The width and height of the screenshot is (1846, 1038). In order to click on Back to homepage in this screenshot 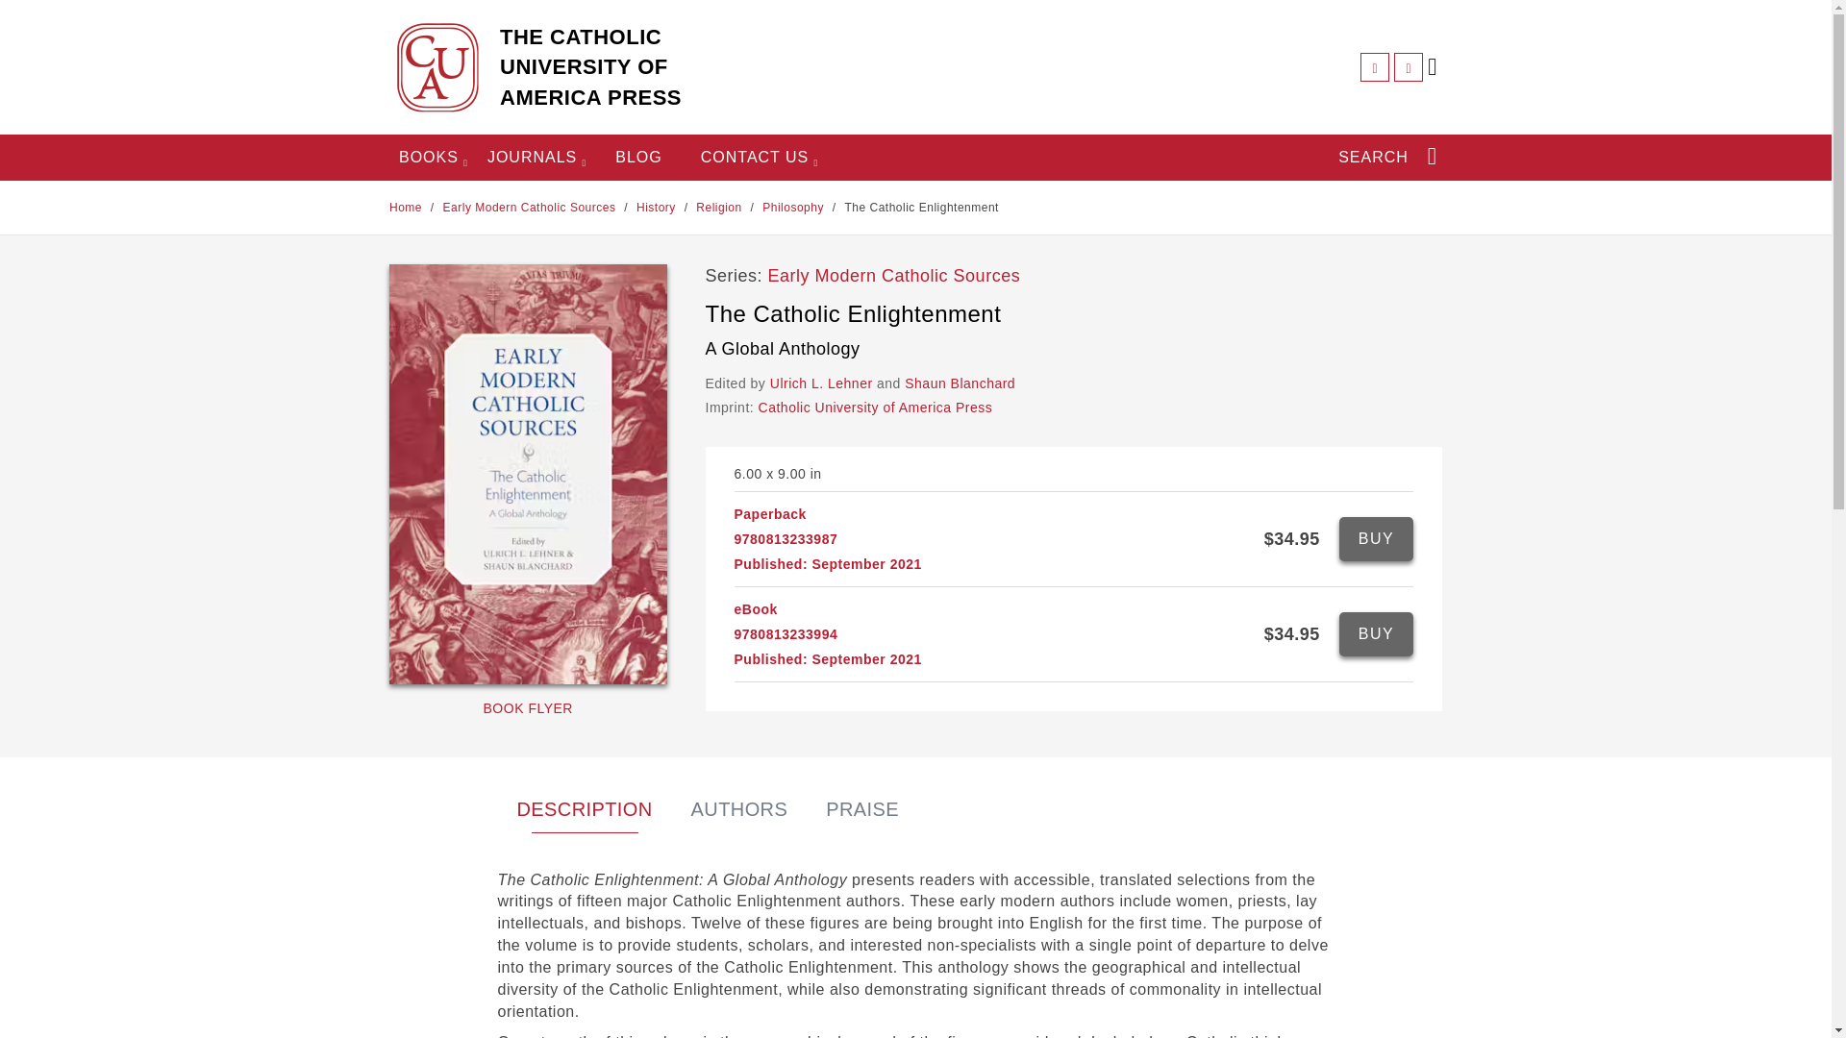, I will do `click(406, 208)`.